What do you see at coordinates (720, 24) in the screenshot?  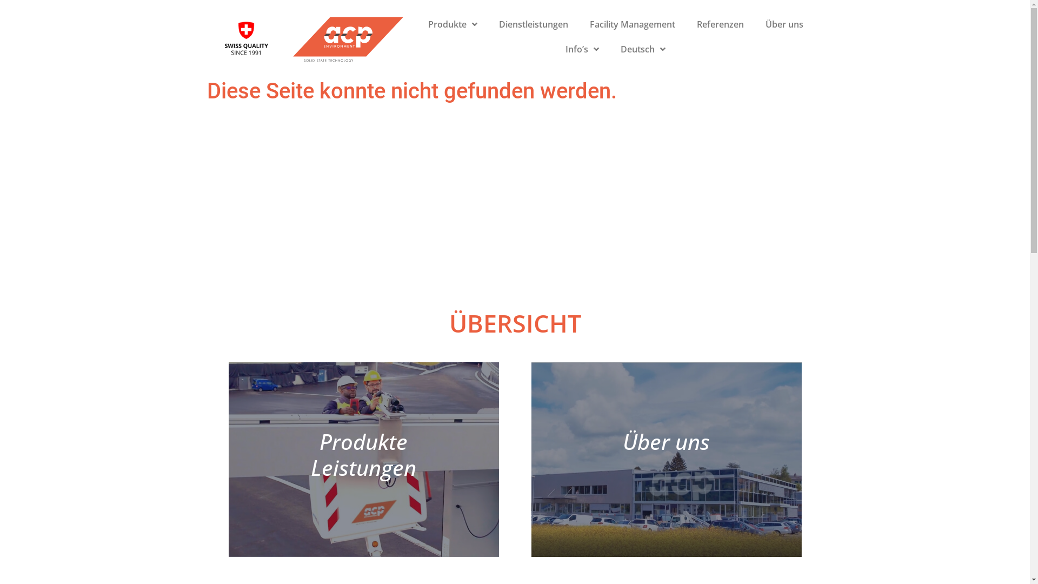 I see `Referenzen` at bounding box center [720, 24].